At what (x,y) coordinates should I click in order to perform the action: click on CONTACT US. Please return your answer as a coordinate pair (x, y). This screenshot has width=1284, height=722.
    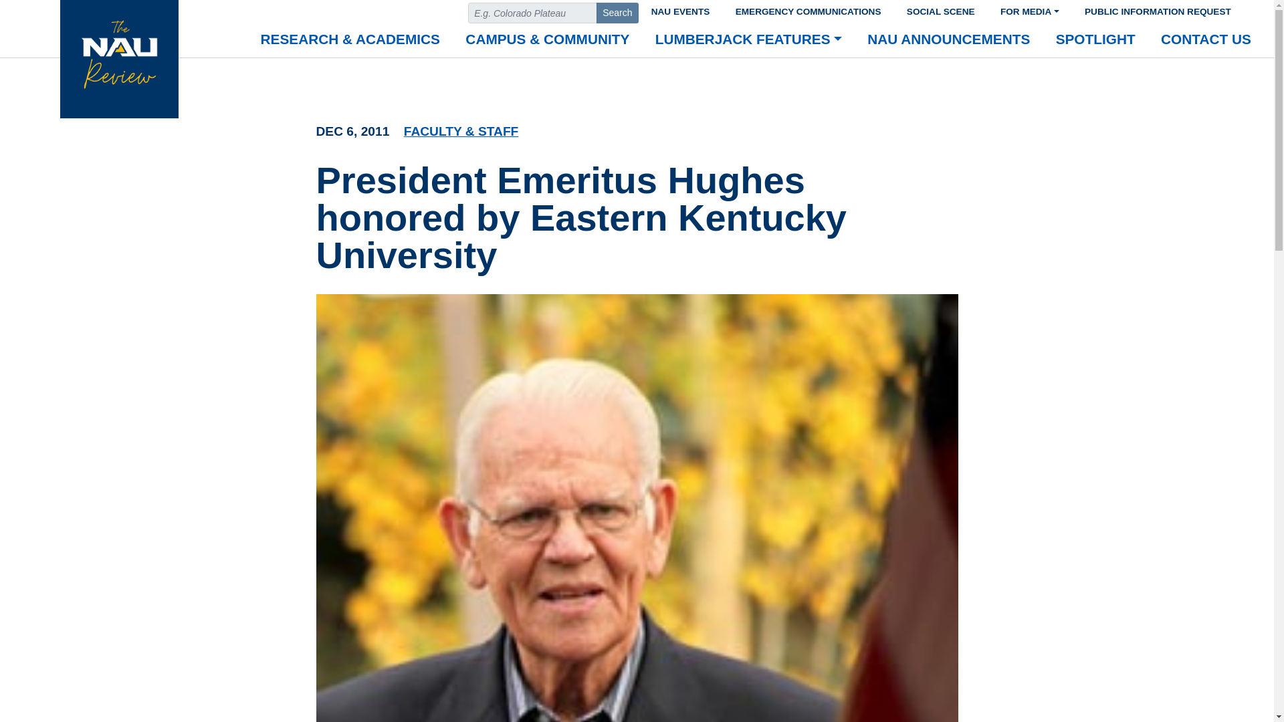
    Looking at the image, I should click on (1205, 40).